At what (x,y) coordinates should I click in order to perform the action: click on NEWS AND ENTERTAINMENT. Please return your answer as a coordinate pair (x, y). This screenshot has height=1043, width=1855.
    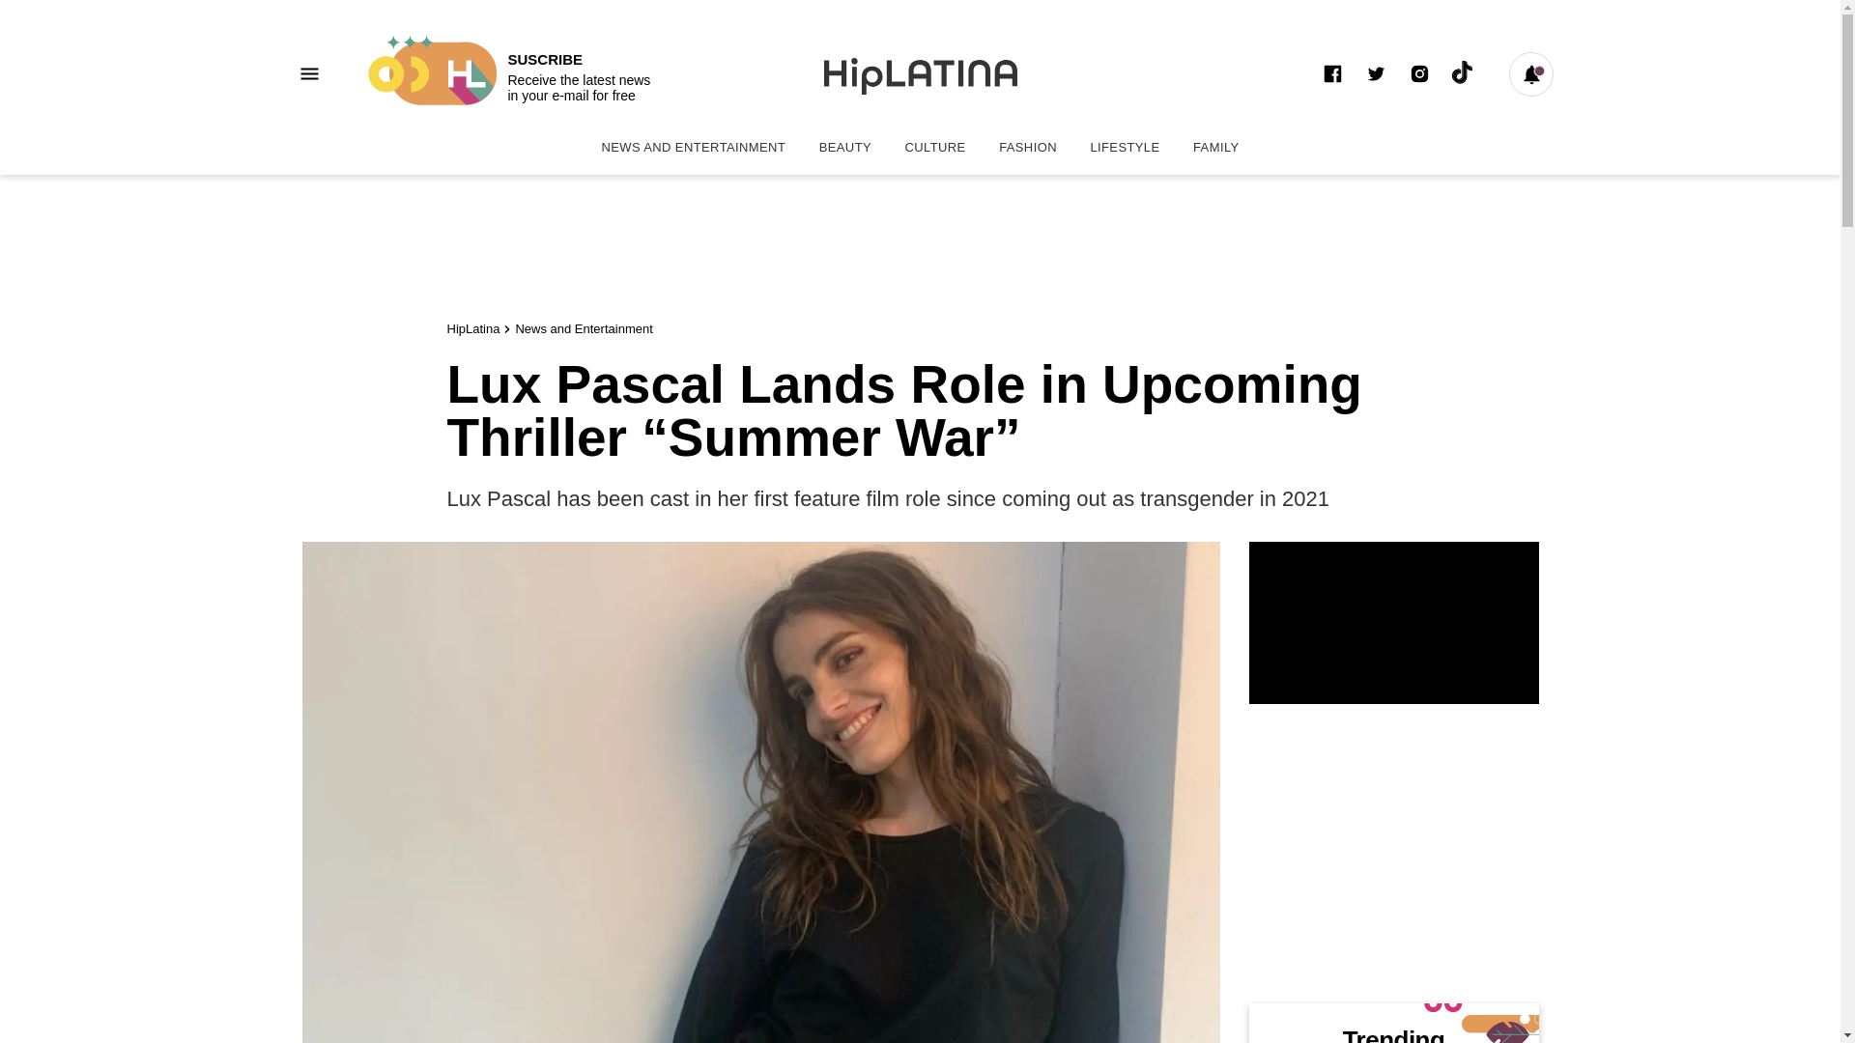
    Looking at the image, I should click on (1215, 147).